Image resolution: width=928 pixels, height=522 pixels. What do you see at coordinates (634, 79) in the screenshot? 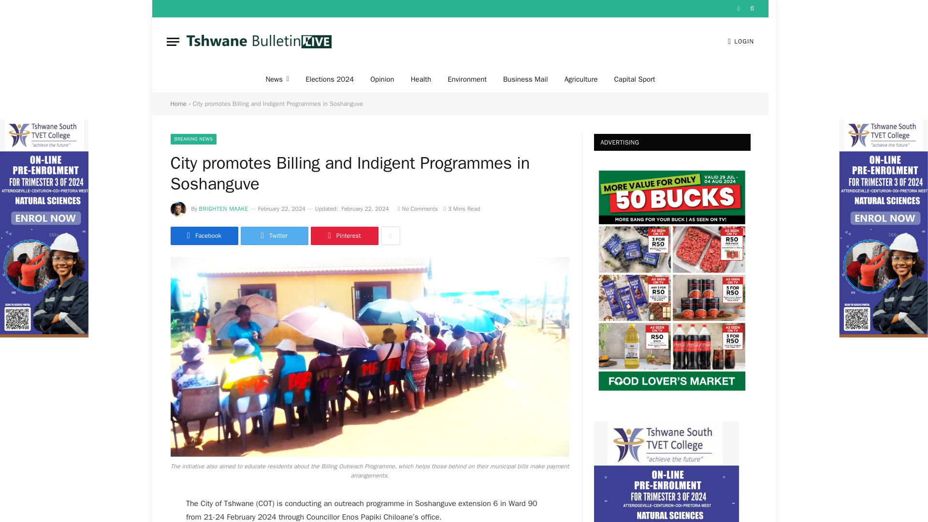
I see `Capital Sport` at bounding box center [634, 79].